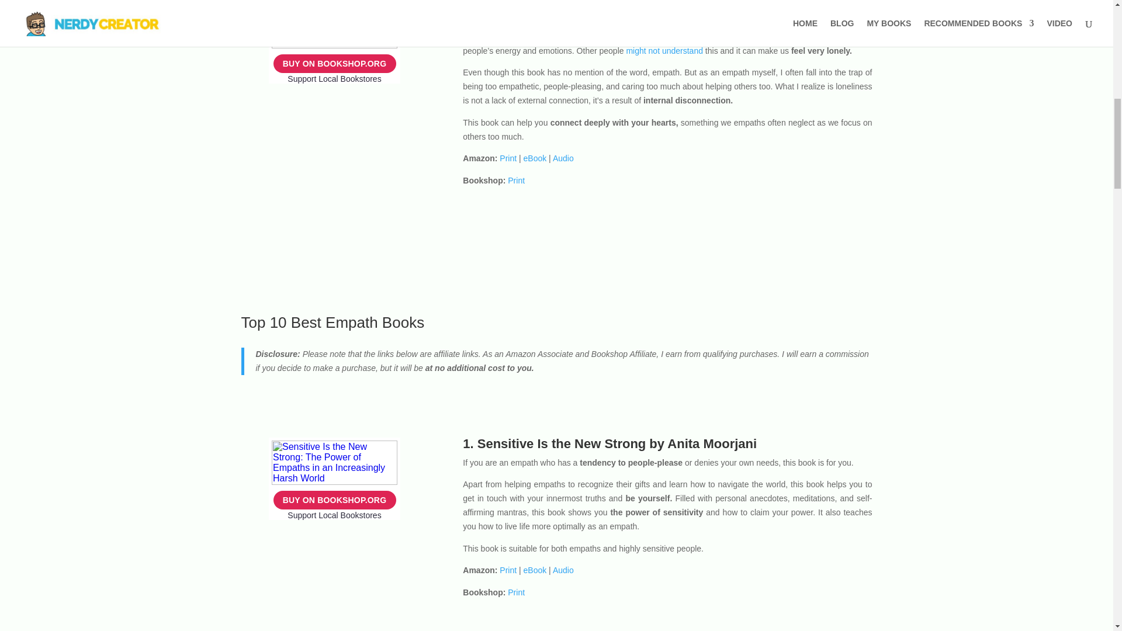 This screenshot has height=631, width=1122. I want to click on Audio, so click(563, 570).